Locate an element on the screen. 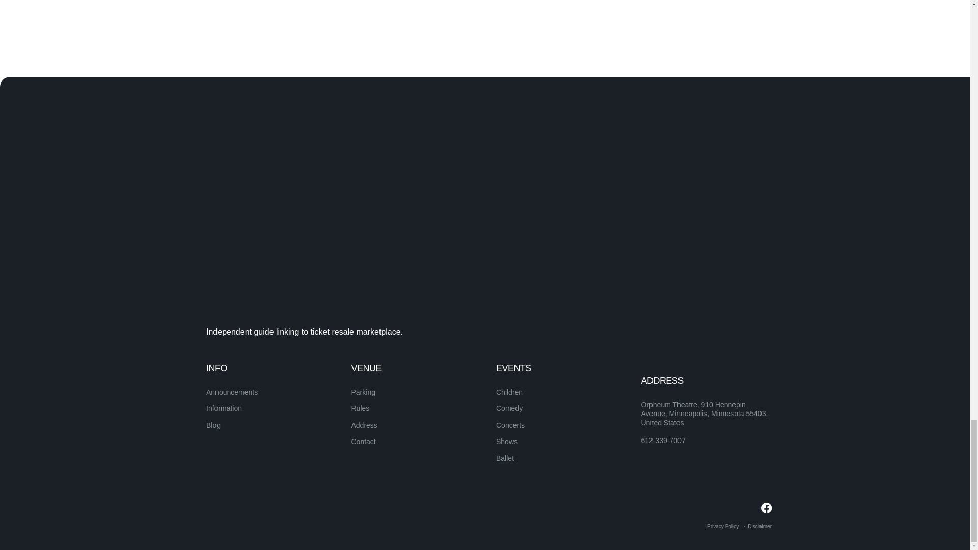 The height and width of the screenshot is (550, 978). 612-339-7007 is located at coordinates (663, 441).